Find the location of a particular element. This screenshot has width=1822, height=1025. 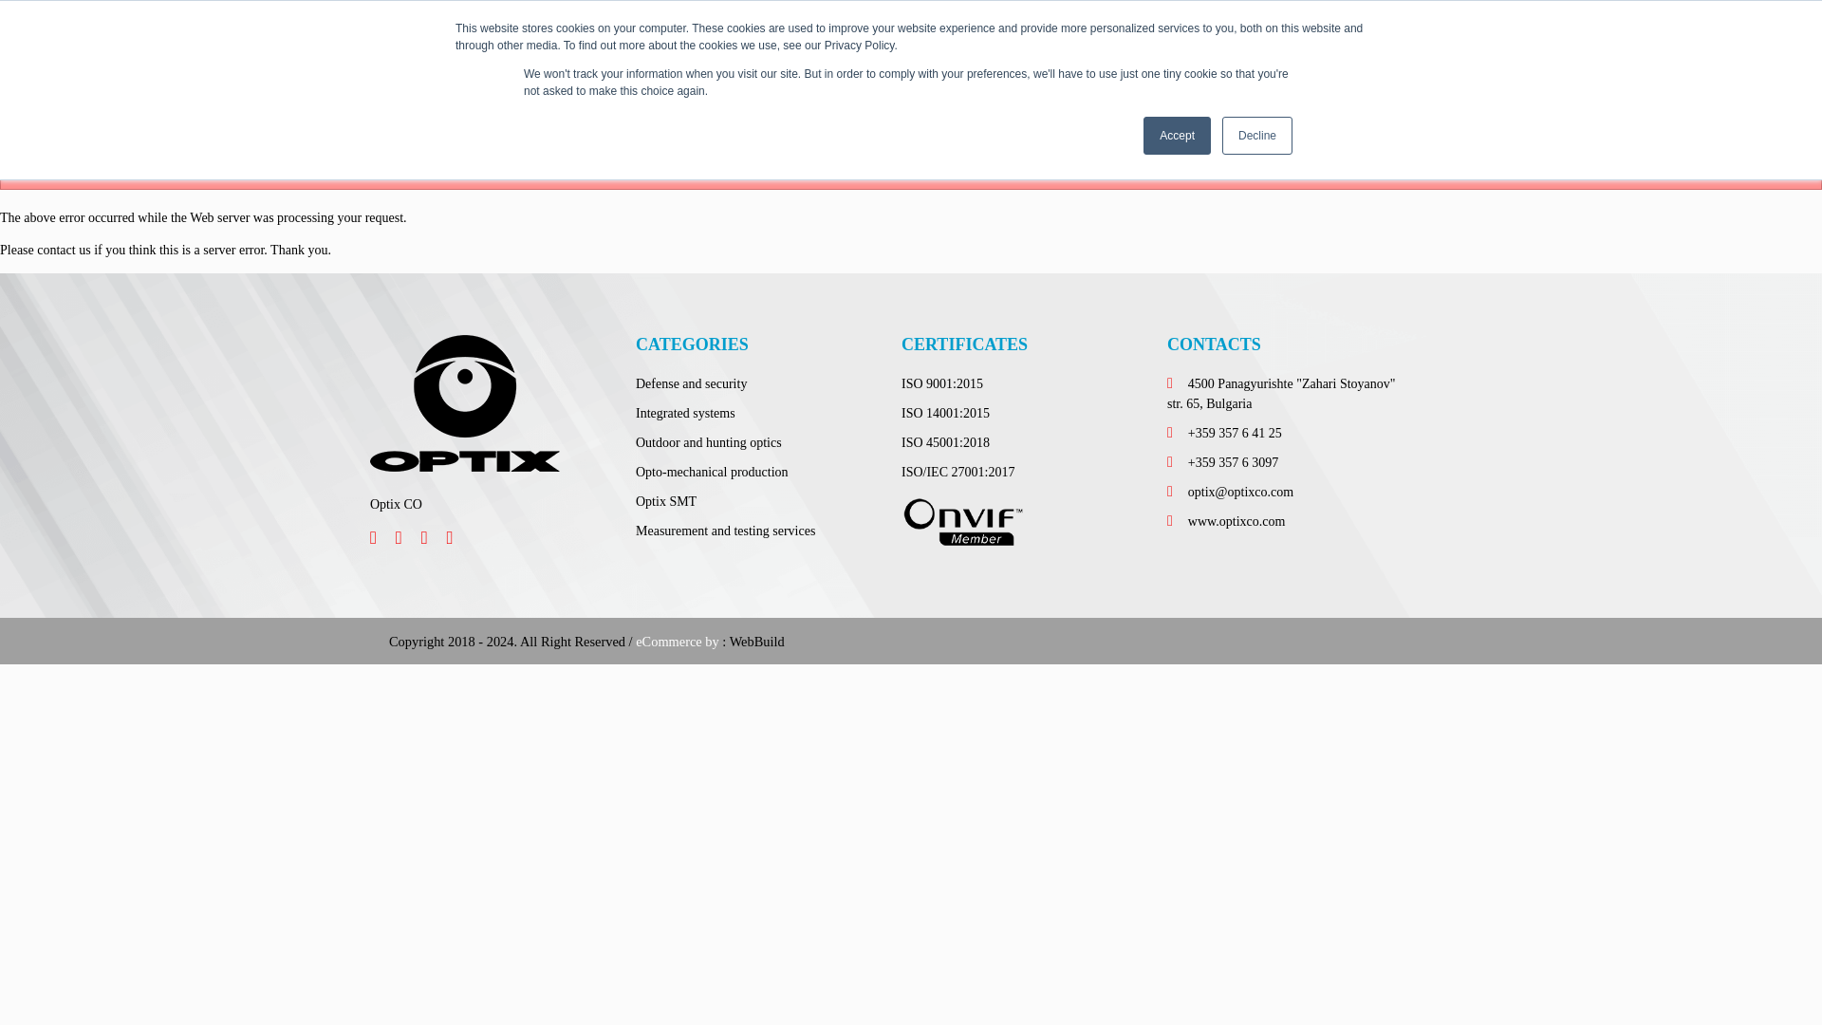

Accept is located at coordinates (1177, 136).